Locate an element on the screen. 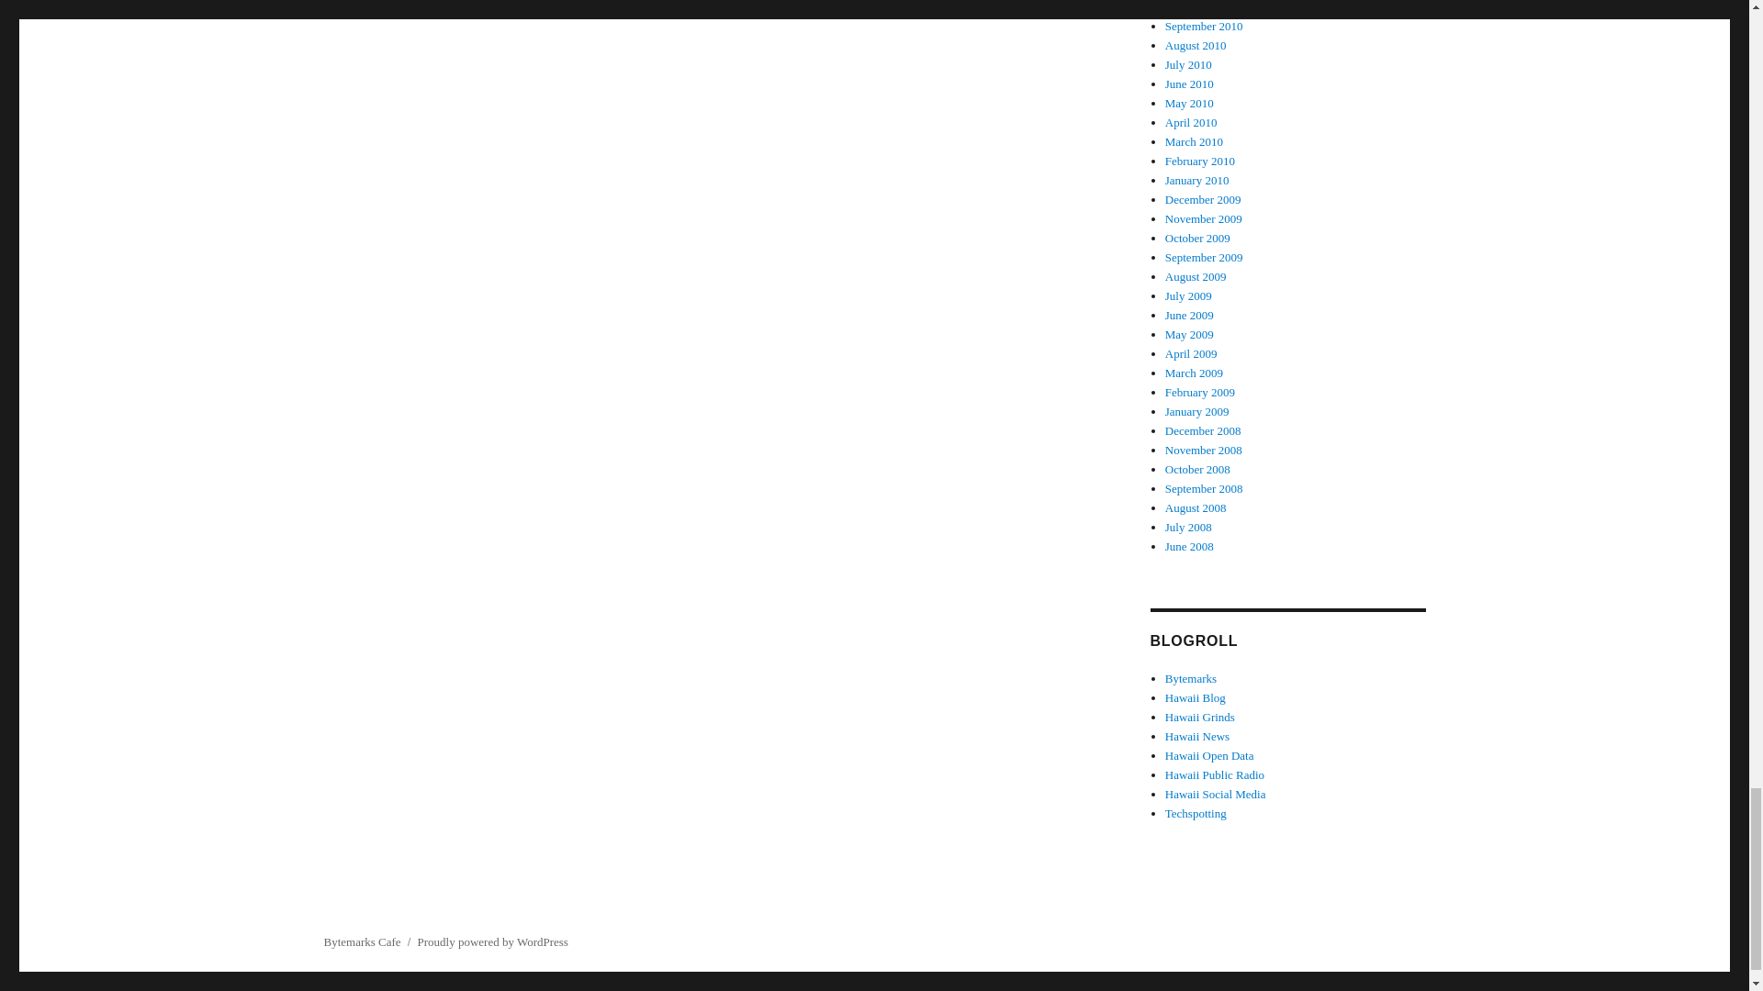 The height and width of the screenshot is (991, 1763). Bytemarks is located at coordinates (1190, 679).